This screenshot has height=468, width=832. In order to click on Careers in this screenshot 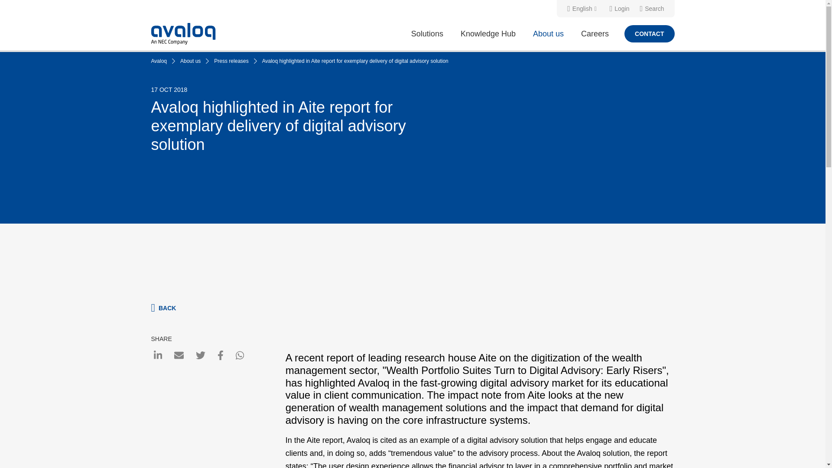, I will do `click(595, 33)`.